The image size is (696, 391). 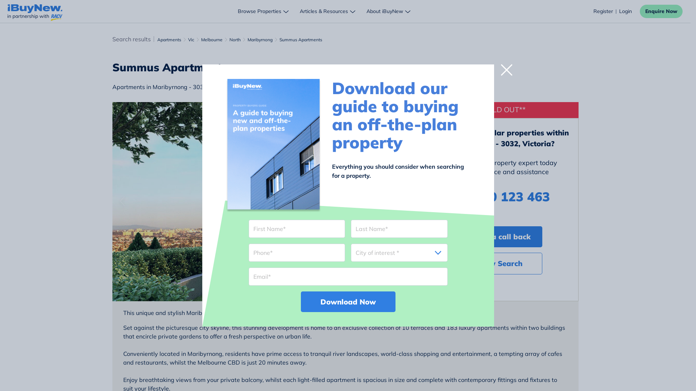 I want to click on Download Now, so click(x=348, y=302).